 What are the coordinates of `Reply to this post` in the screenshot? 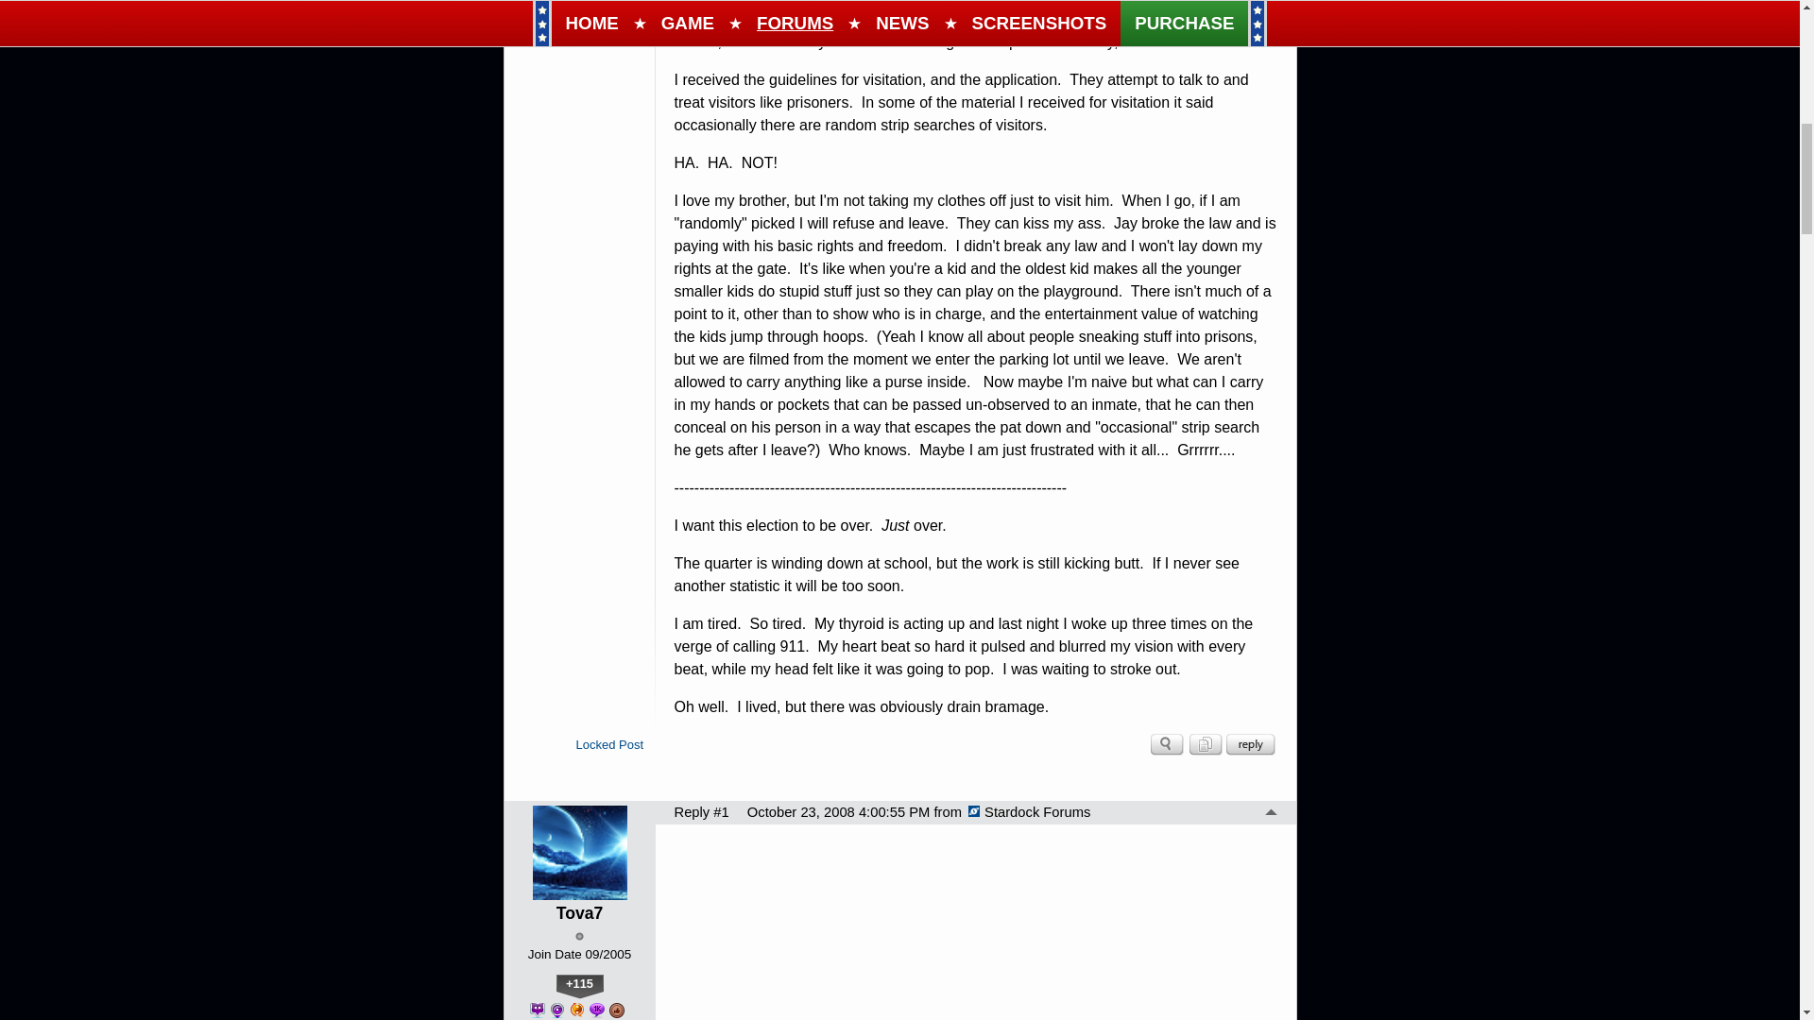 It's located at (1250, 744).